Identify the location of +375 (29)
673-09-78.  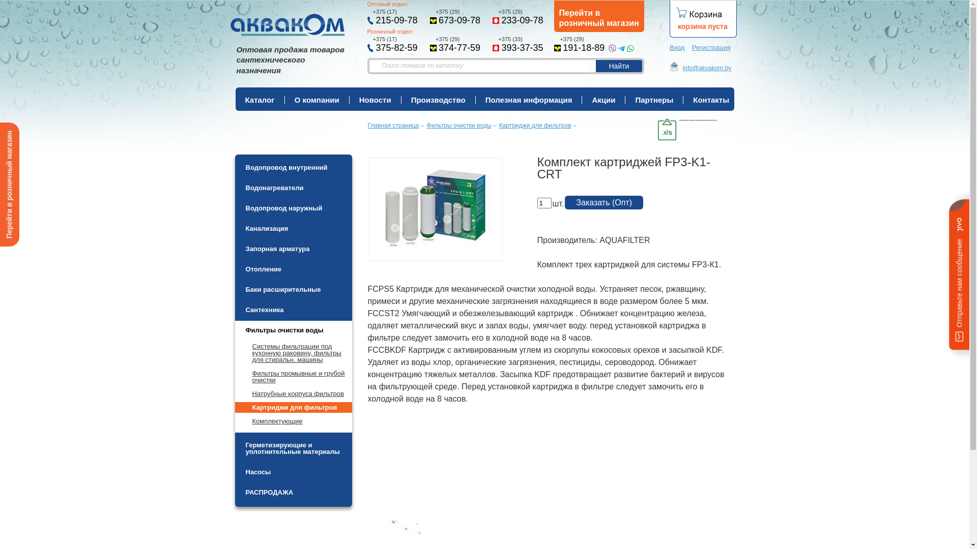
(457, 17).